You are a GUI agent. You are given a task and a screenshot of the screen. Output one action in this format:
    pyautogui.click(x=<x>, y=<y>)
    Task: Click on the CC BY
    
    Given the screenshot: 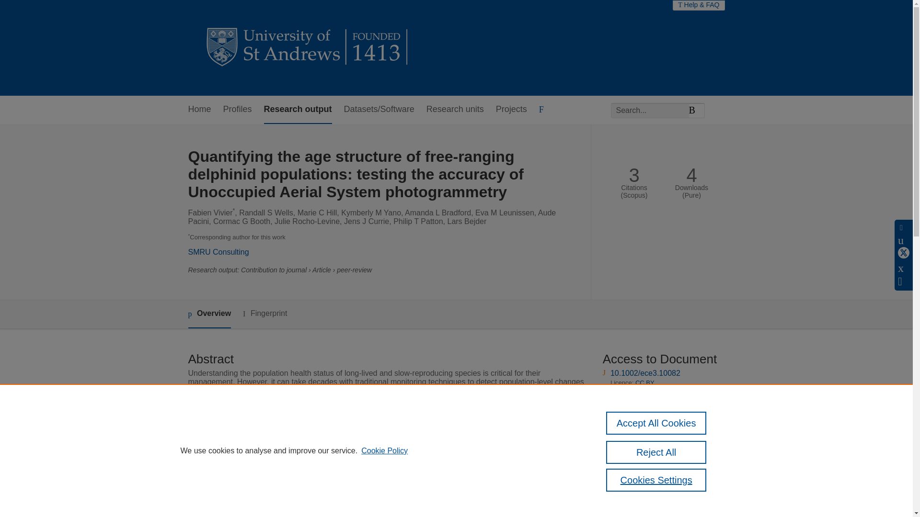 What is the action you would take?
    pyautogui.click(x=645, y=382)
    